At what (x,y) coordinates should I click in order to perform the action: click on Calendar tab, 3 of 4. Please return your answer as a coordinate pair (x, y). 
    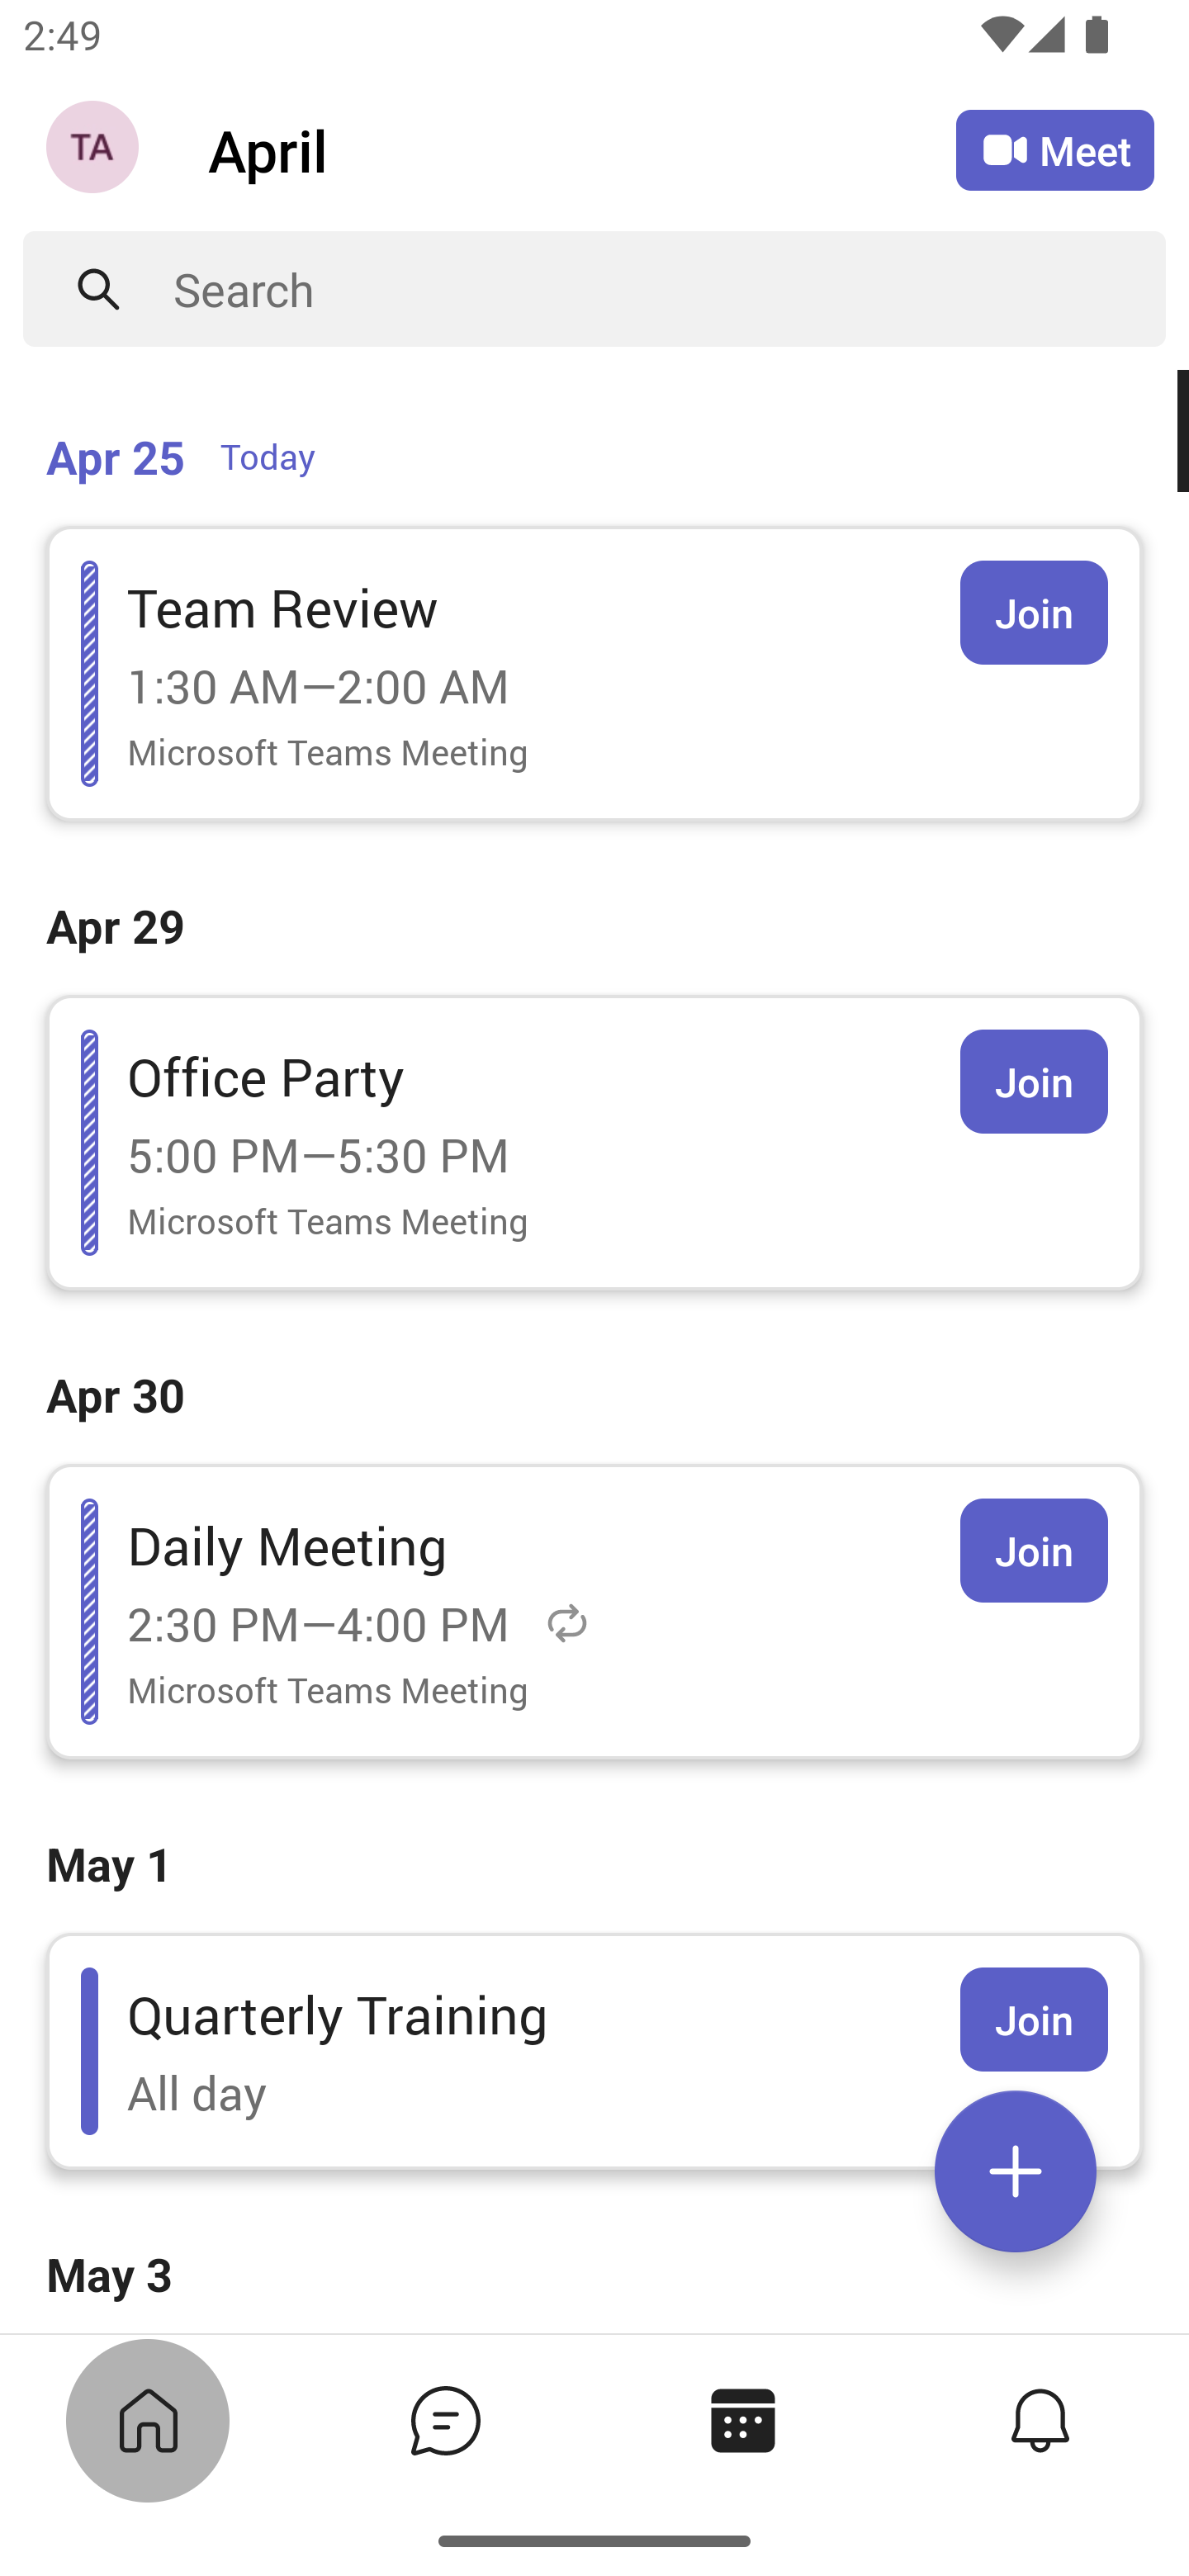
    Looking at the image, I should click on (743, 2419).